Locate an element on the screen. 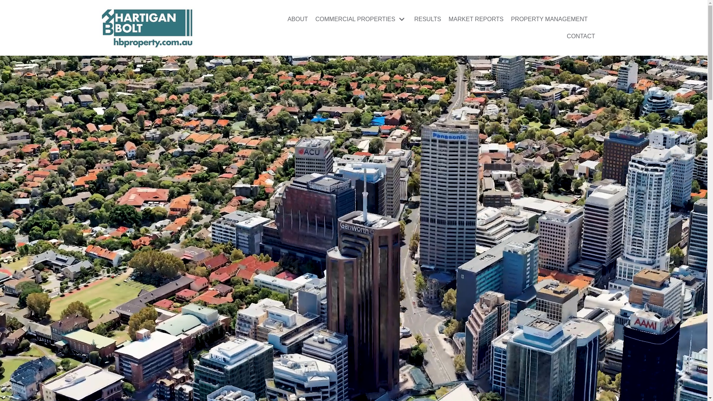  ABOUT is located at coordinates (298, 19).